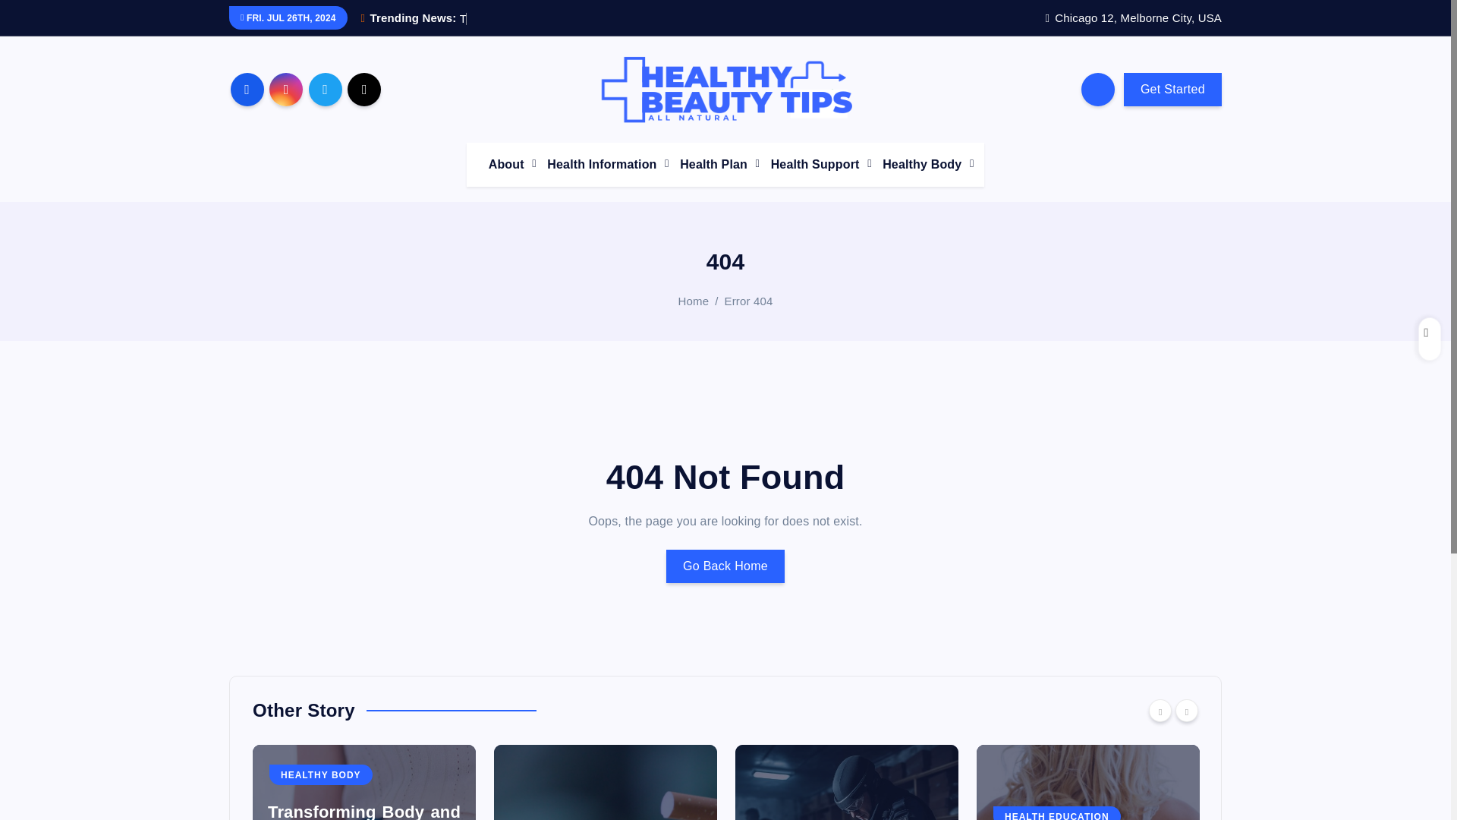  Describe the element at coordinates (817, 164) in the screenshot. I see `Health Support` at that location.